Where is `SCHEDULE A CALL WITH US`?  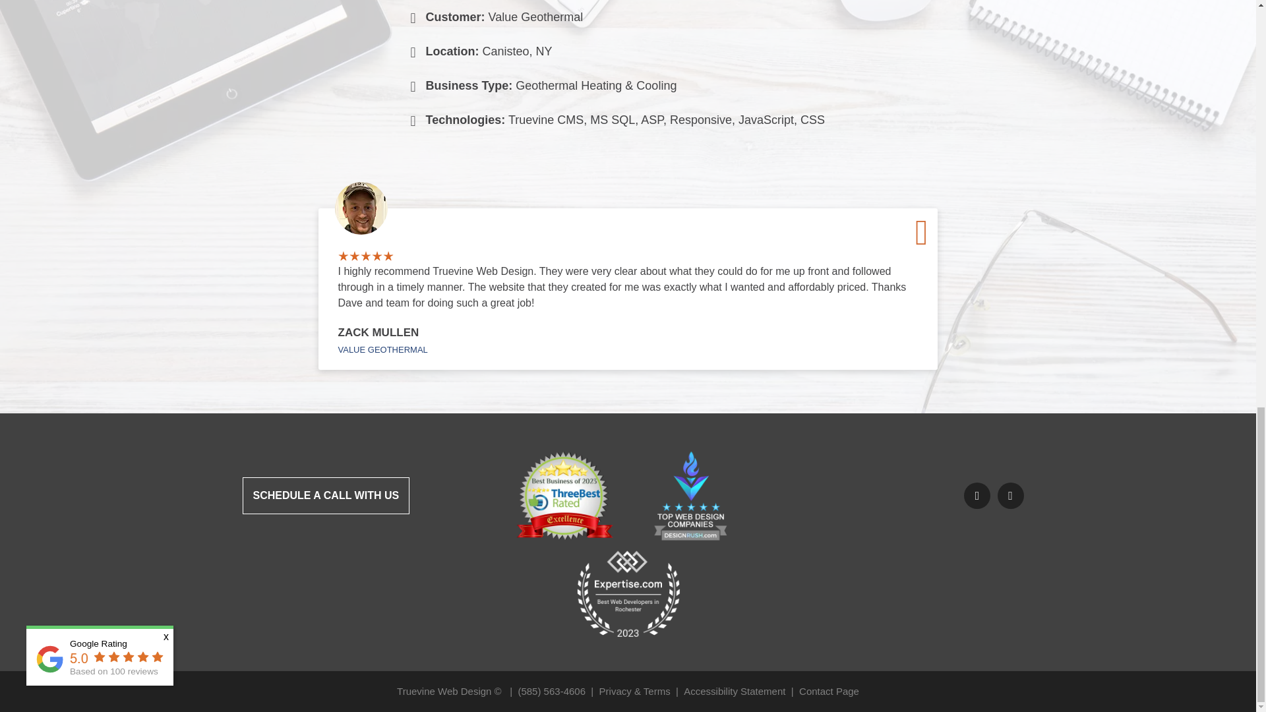
SCHEDULE A CALL WITH US is located at coordinates (326, 495).